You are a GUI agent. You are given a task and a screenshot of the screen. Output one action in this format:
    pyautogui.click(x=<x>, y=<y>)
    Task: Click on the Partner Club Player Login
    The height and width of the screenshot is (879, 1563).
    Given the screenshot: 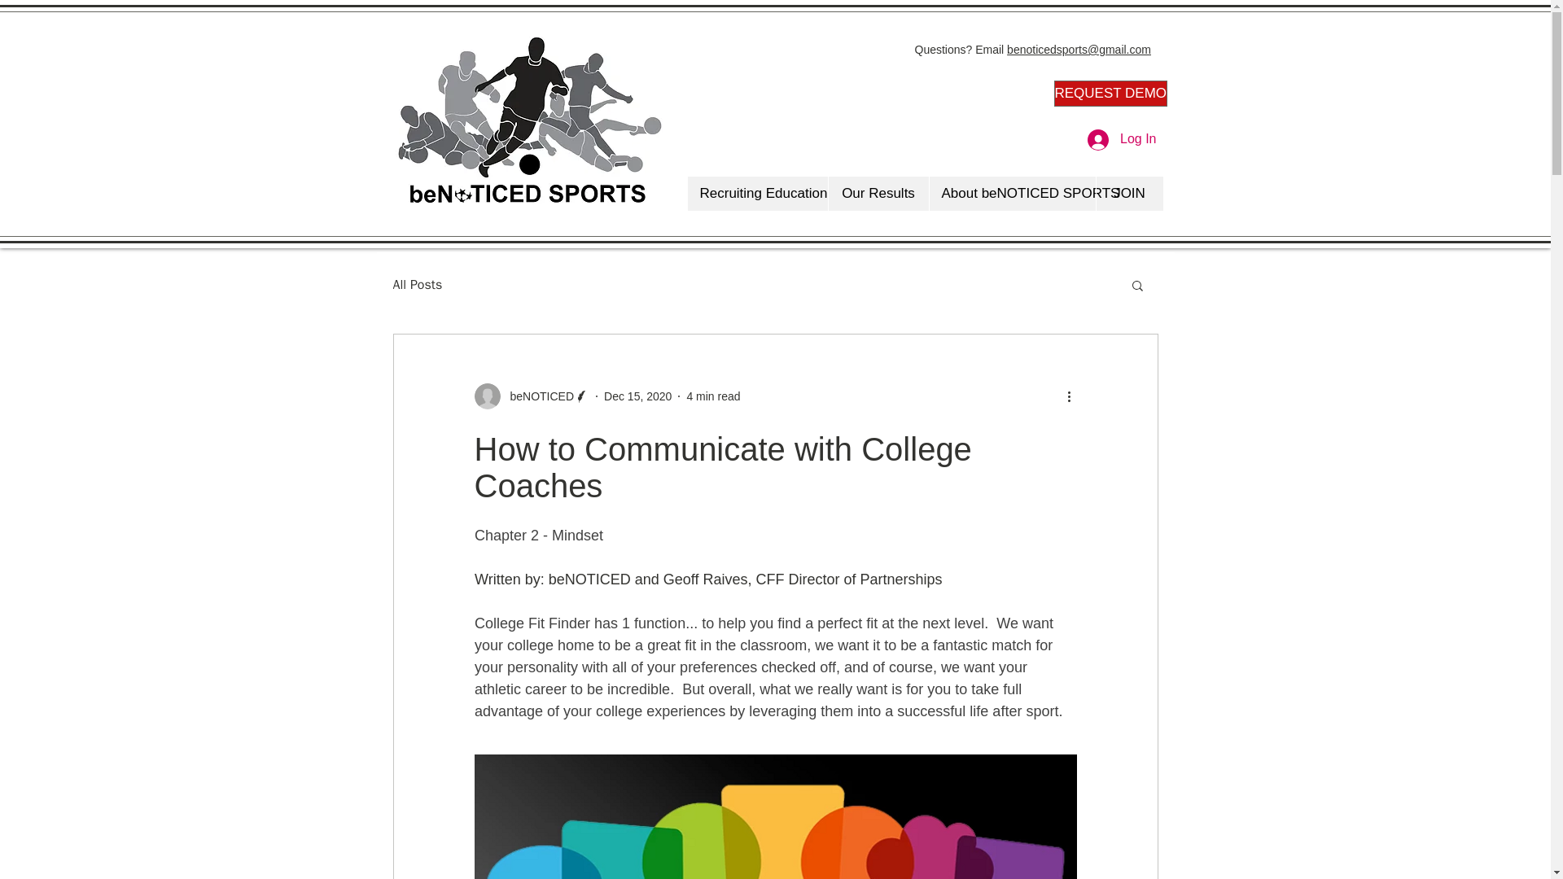 What is the action you would take?
    pyautogui.click(x=1081, y=160)
    